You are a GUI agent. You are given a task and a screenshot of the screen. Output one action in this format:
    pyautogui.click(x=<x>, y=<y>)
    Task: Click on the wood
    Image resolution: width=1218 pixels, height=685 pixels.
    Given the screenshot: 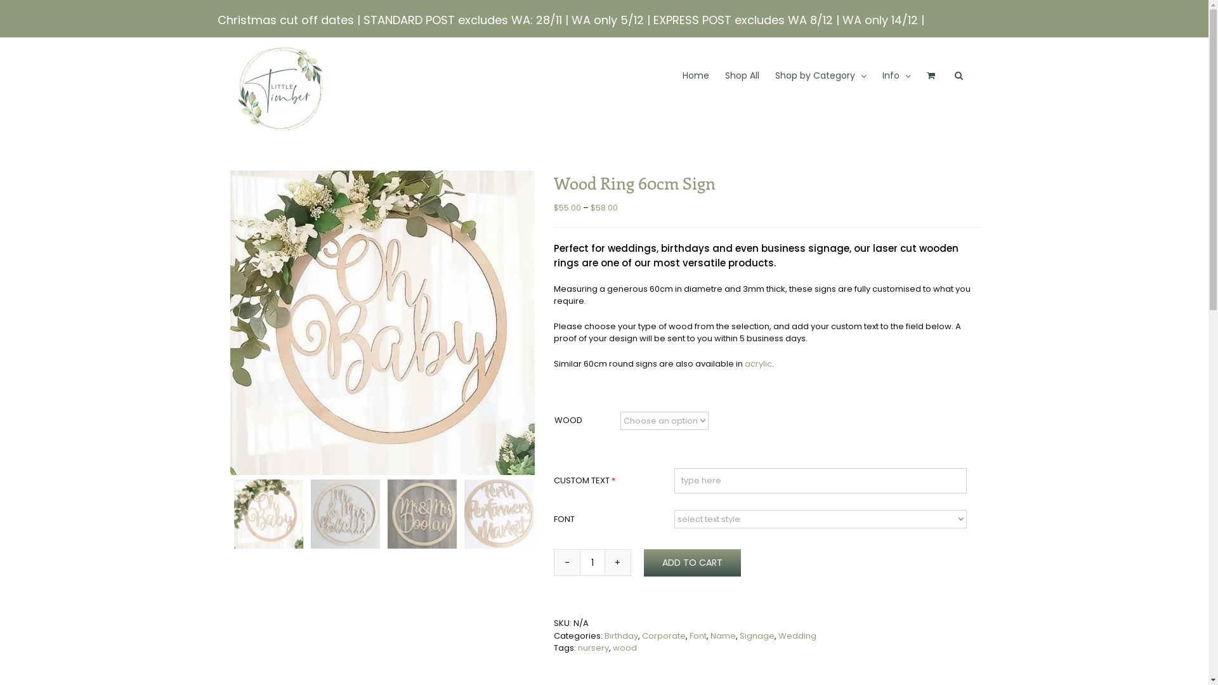 What is the action you would take?
    pyautogui.click(x=625, y=648)
    